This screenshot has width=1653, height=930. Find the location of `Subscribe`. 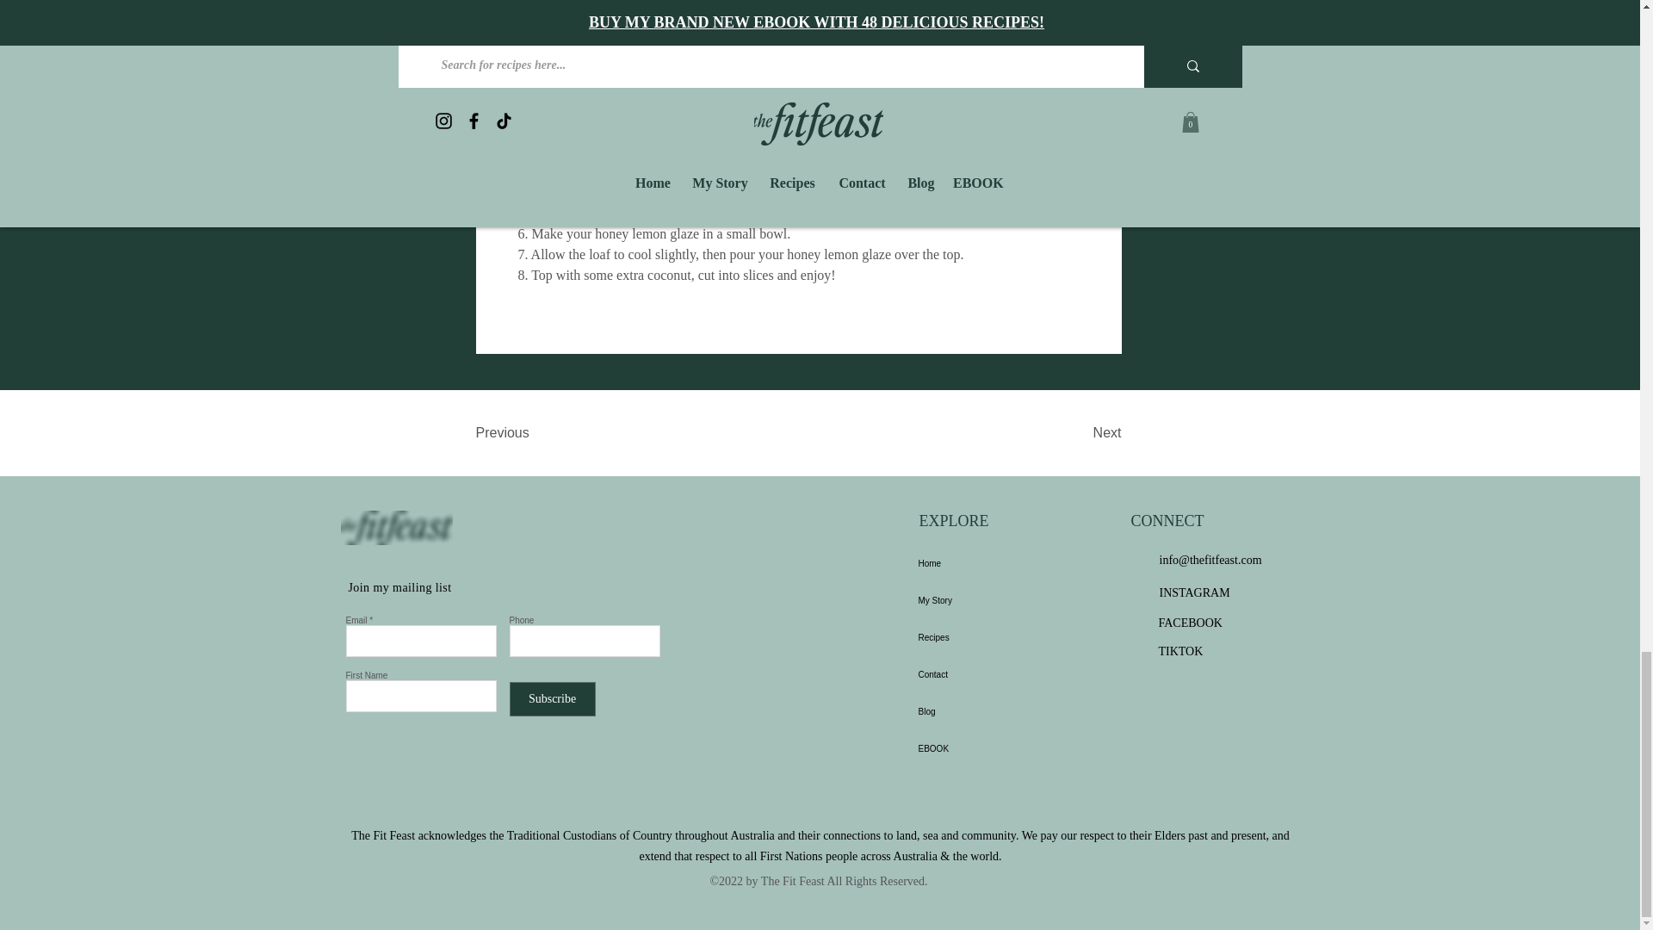

Subscribe is located at coordinates (552, 698).